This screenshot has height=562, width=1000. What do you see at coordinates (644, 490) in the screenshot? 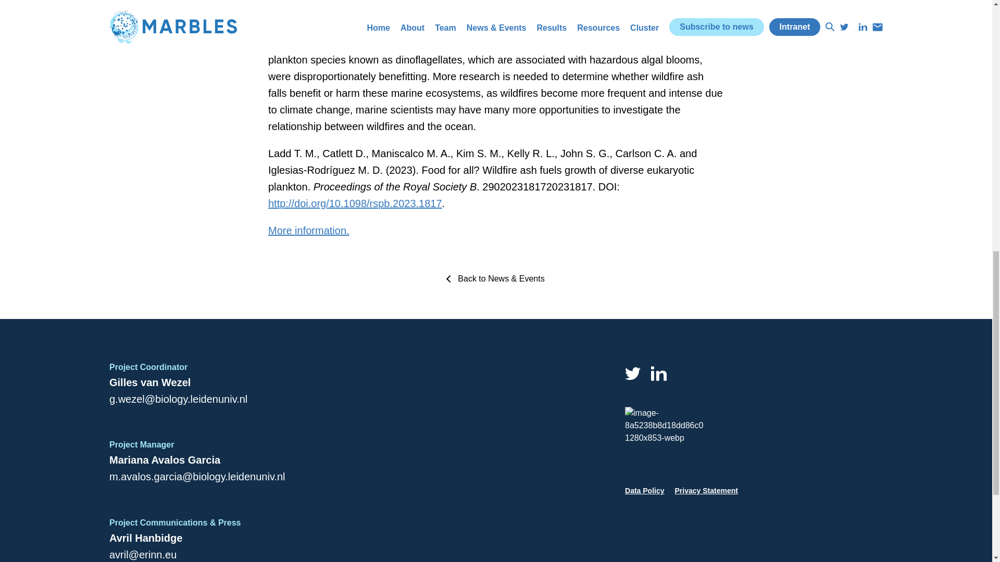
I see `Data Policy` at bounding box center [644, 490].